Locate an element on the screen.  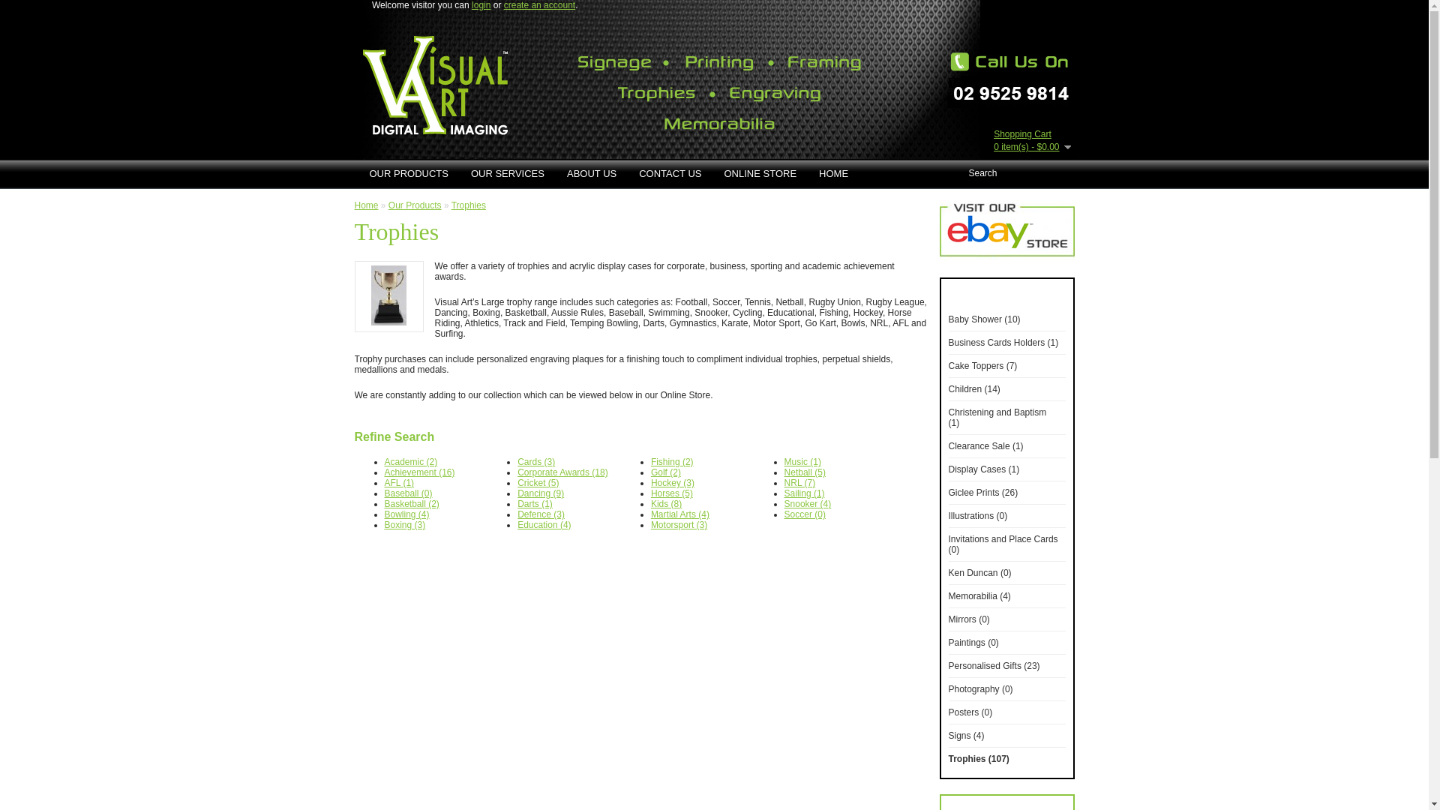
Dancing (9) is located at coordinates (541, 493).